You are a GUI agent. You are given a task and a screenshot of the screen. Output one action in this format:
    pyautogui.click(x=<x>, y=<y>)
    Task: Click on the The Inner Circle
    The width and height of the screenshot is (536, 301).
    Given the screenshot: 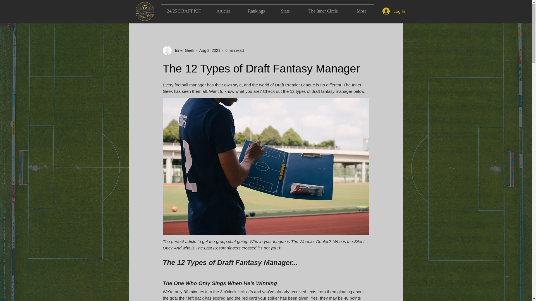 What is the action you would take?
    pyautogui.click(x=323, y=11)
    